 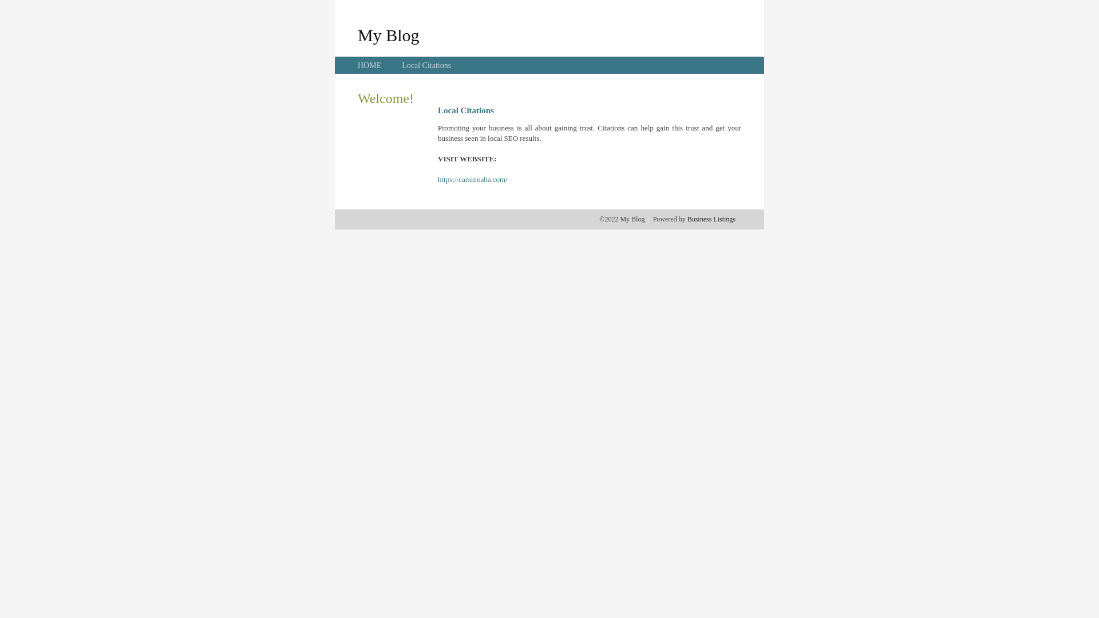 What do you see at coordinates (711, 219) in the screenshot?
I see `Business Listings` at bounding box center [711, 219].